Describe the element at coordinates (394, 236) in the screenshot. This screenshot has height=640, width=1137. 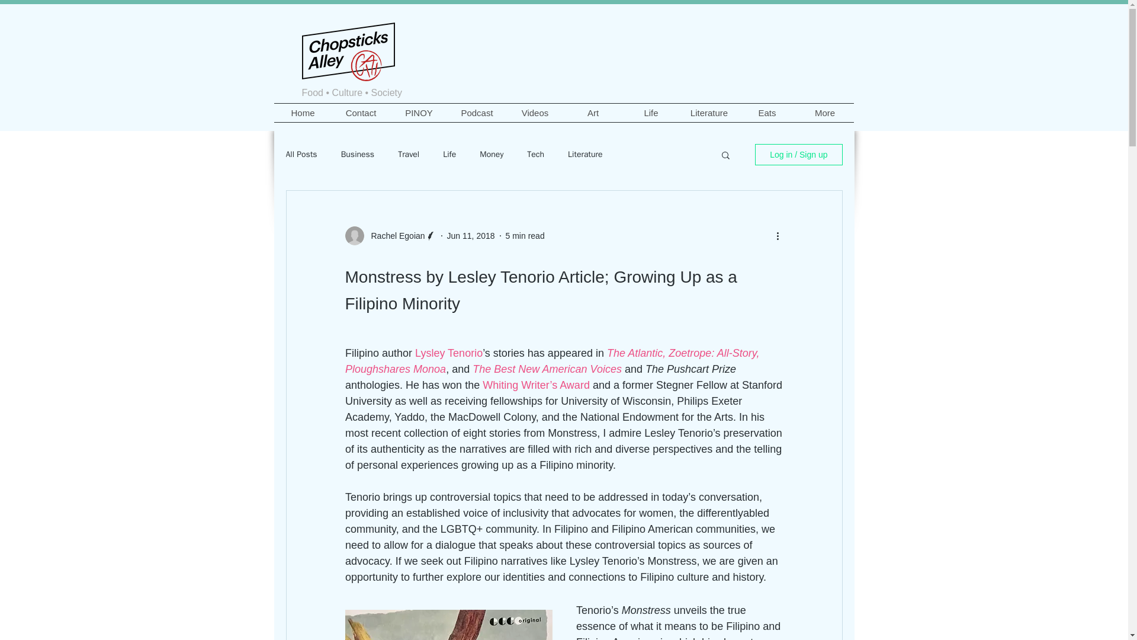
I see `Rachel Egoian` at that location.